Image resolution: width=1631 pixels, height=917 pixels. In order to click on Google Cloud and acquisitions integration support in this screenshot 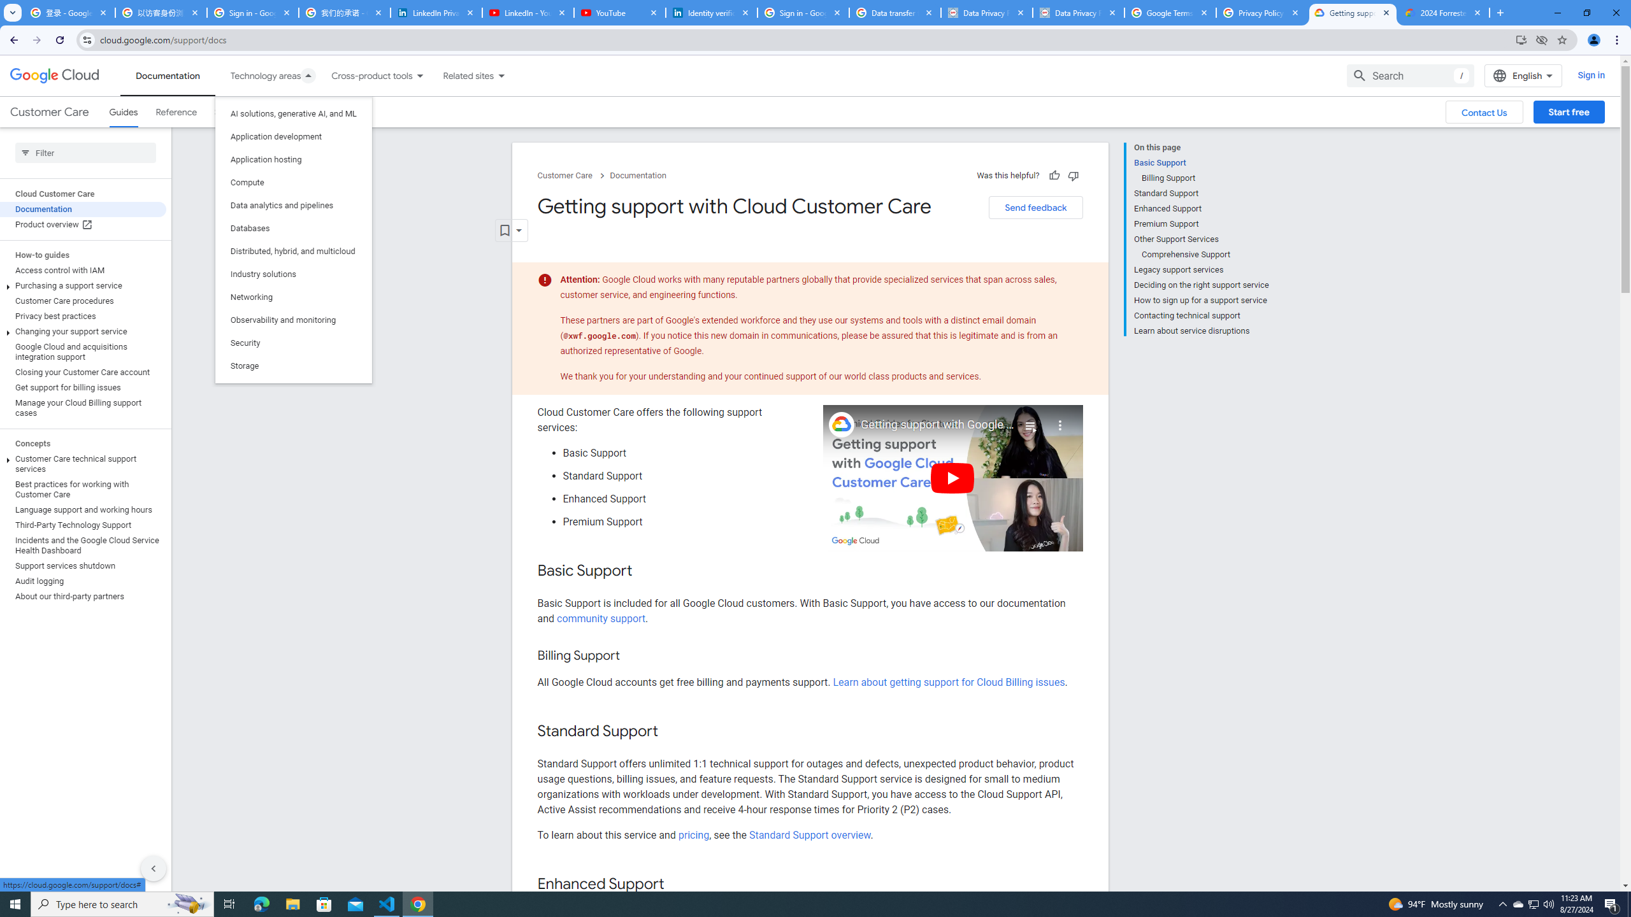, I will do `click(83, 352)`.